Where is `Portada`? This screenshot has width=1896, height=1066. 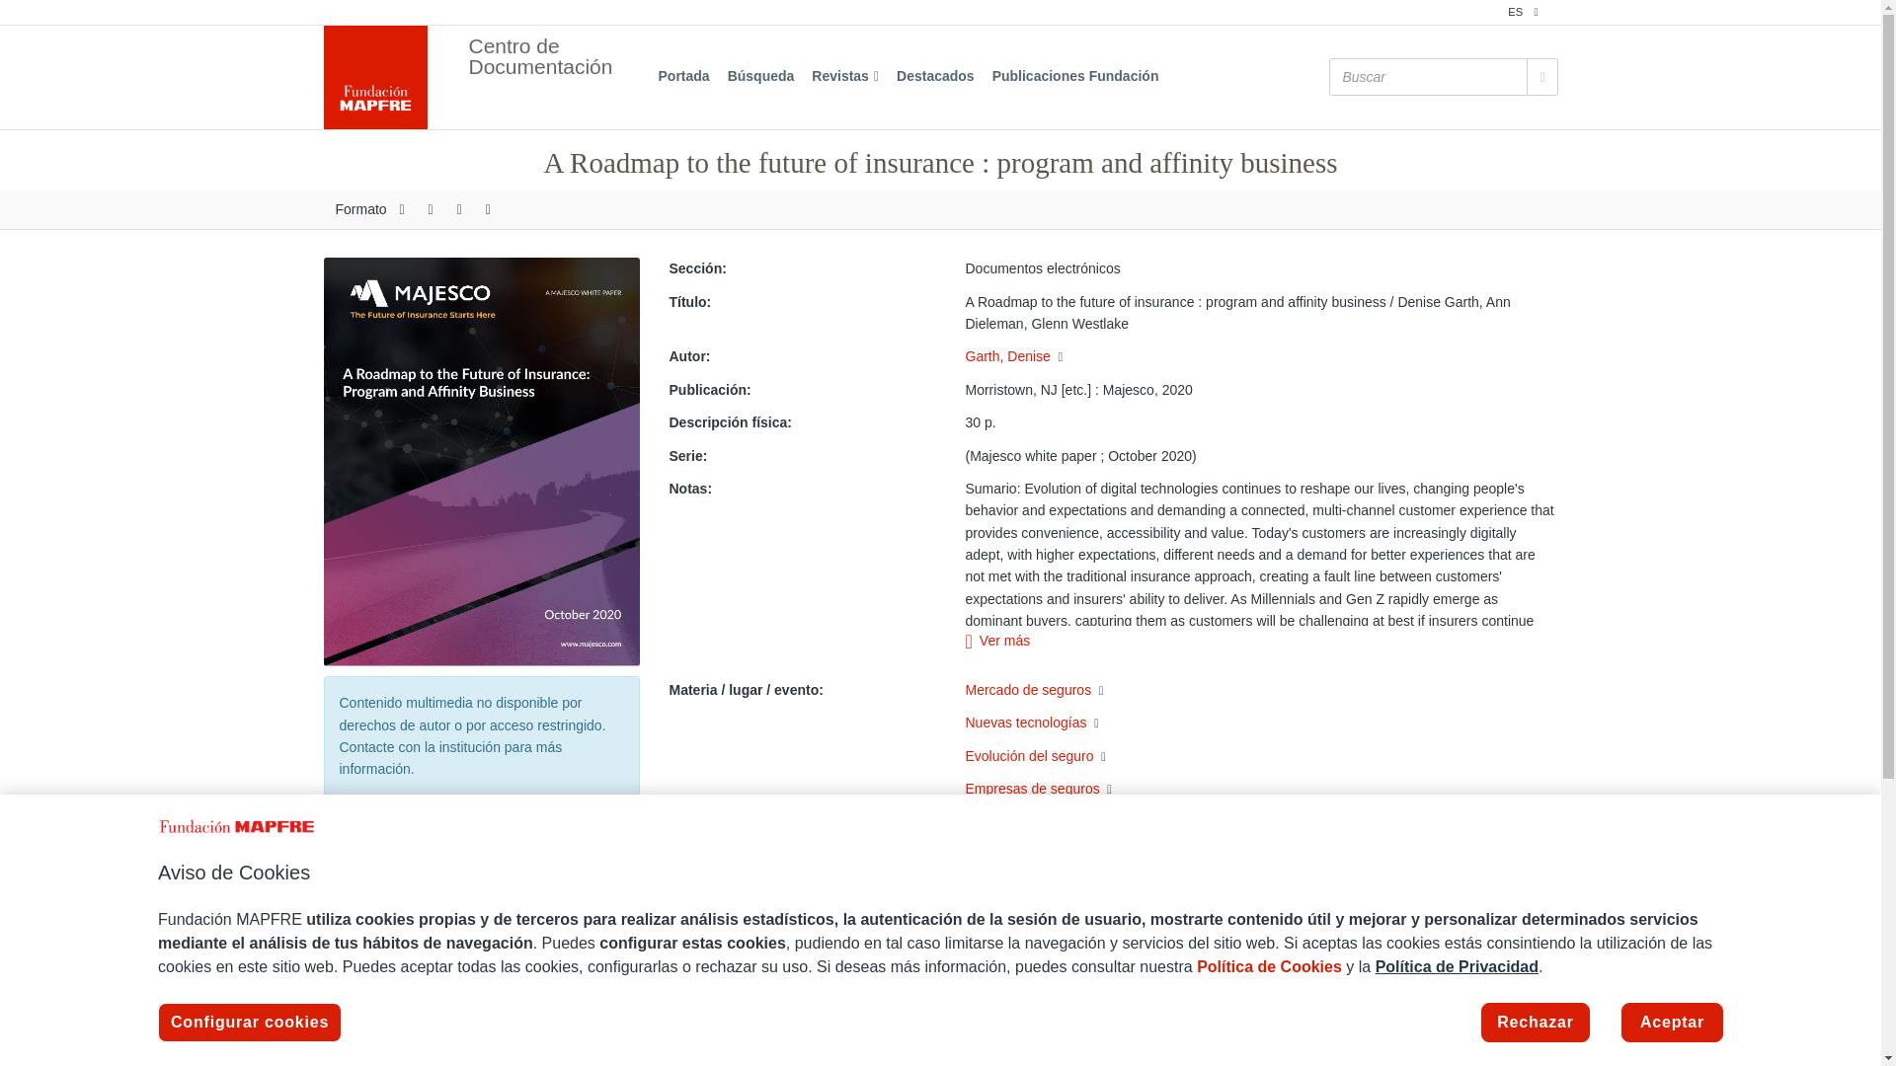
Portada is located at coordinates (683, 77).